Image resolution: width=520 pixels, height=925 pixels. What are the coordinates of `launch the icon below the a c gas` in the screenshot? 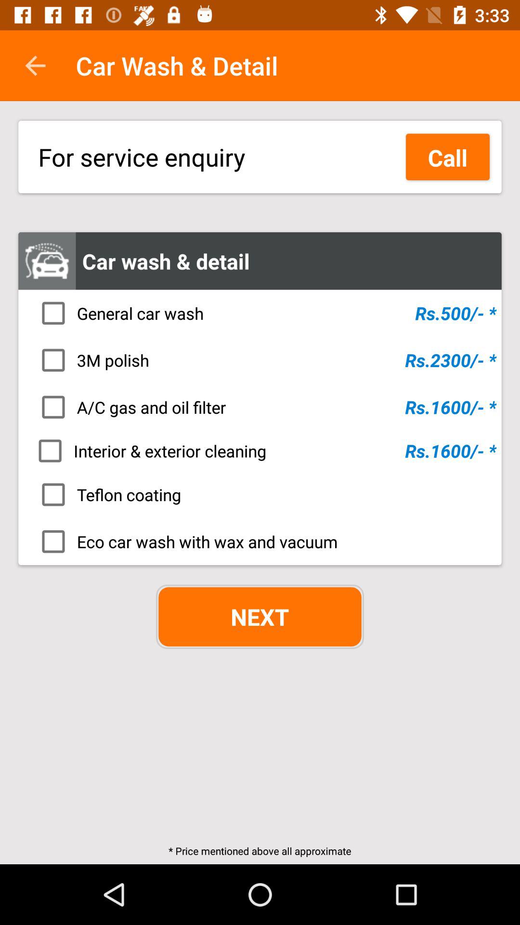 It's located at (263, 450).